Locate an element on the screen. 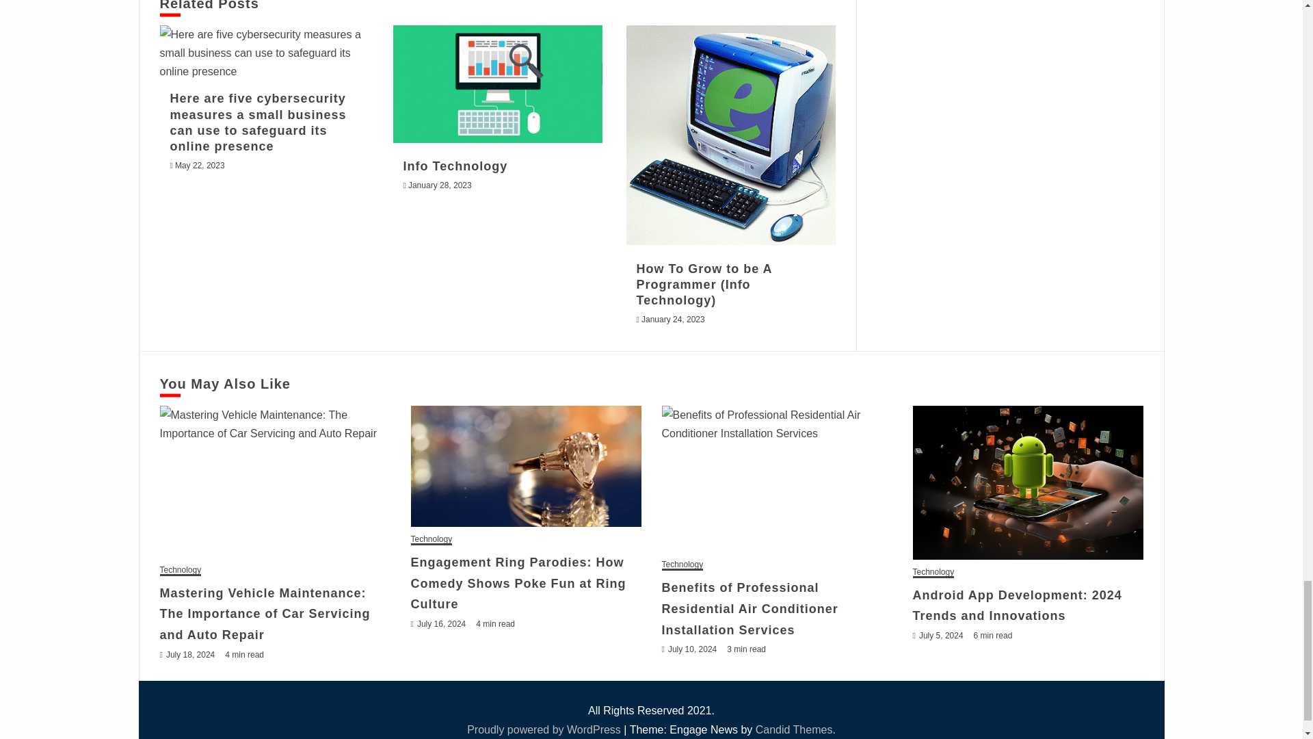 The width and height of the screenshot is (1313, 739). Info Technology is located at coordinates (498, 83).